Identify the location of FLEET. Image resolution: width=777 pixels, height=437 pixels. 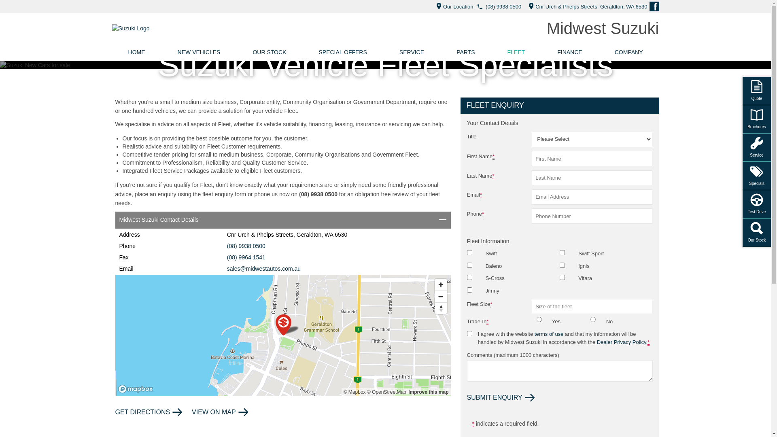
(516, 52).